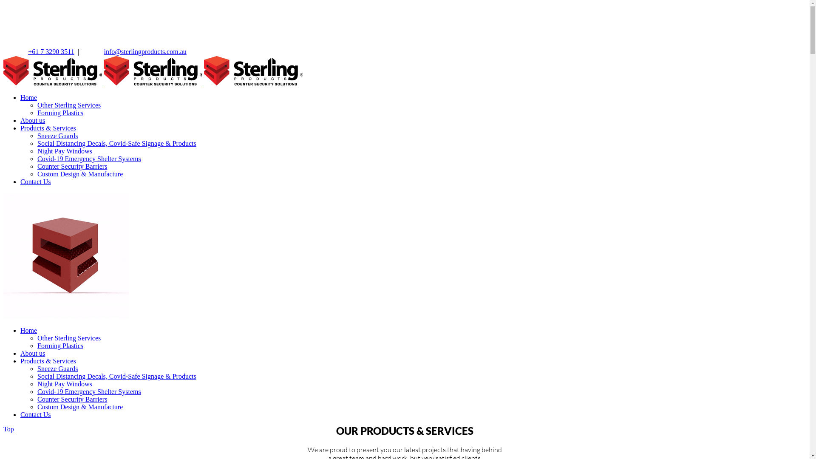 Image resolution: width=816 pixels, height=459 pixels. I want to click on Home, so click(29, 98).